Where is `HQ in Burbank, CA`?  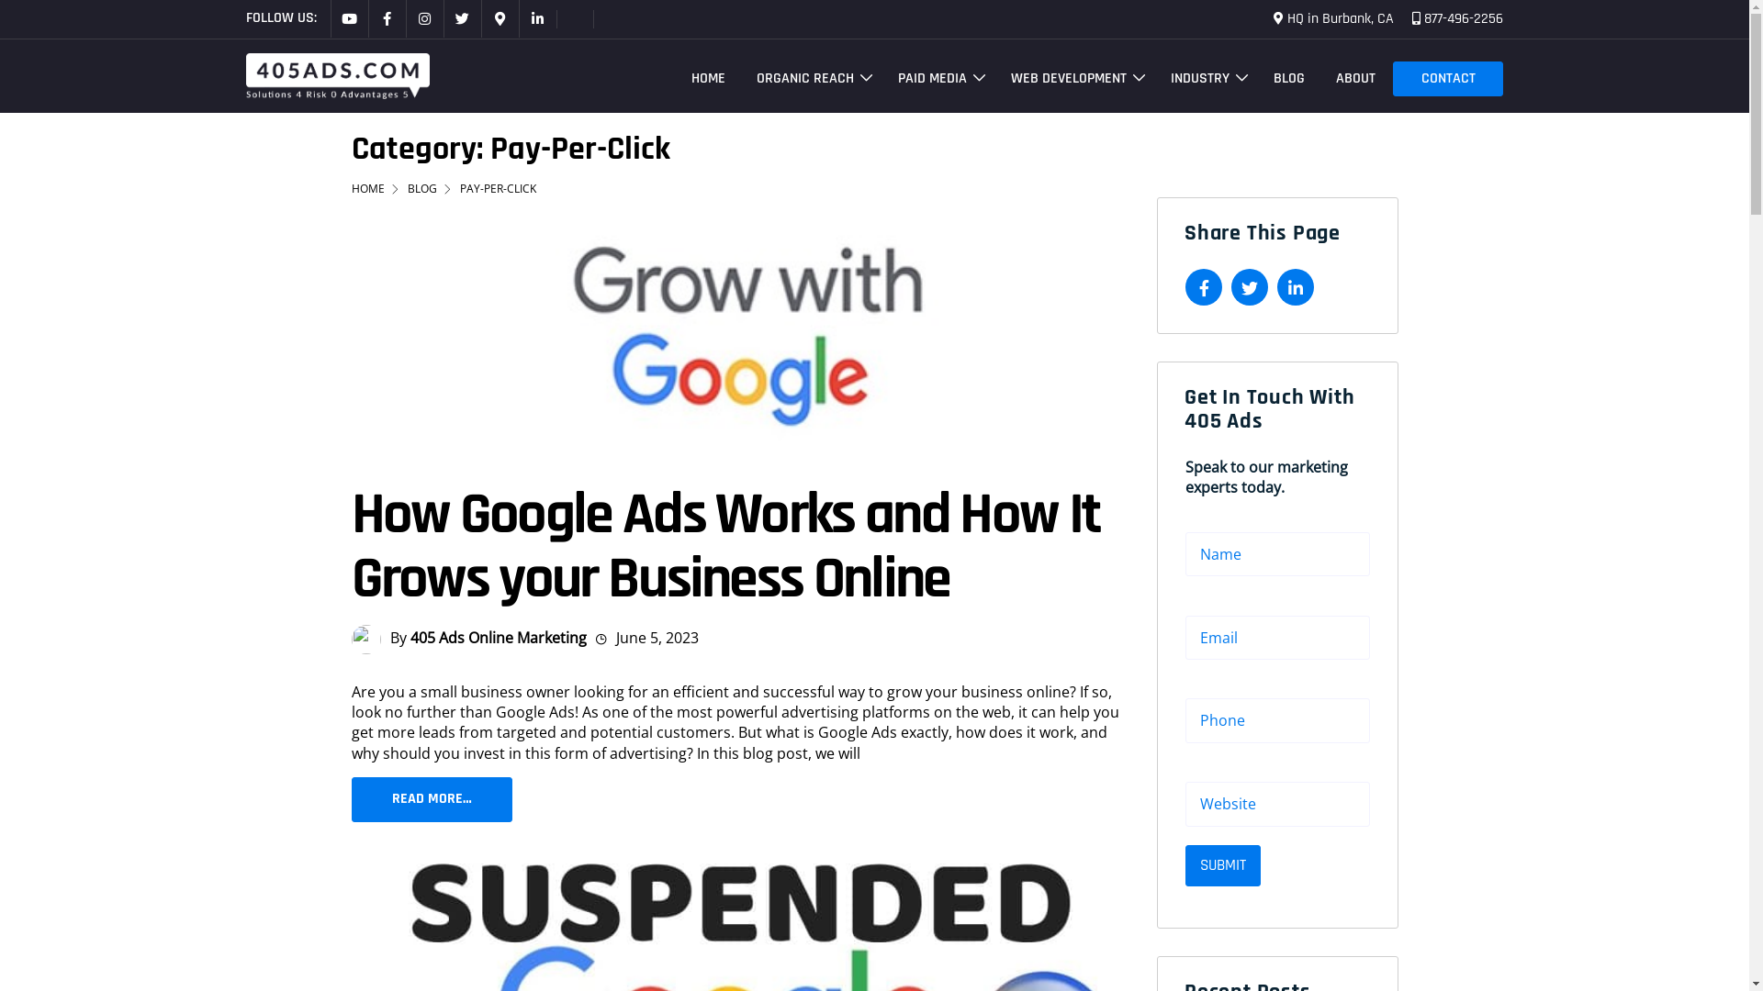 HQ in Burbank, CA is located at coordinates (1333, 19).